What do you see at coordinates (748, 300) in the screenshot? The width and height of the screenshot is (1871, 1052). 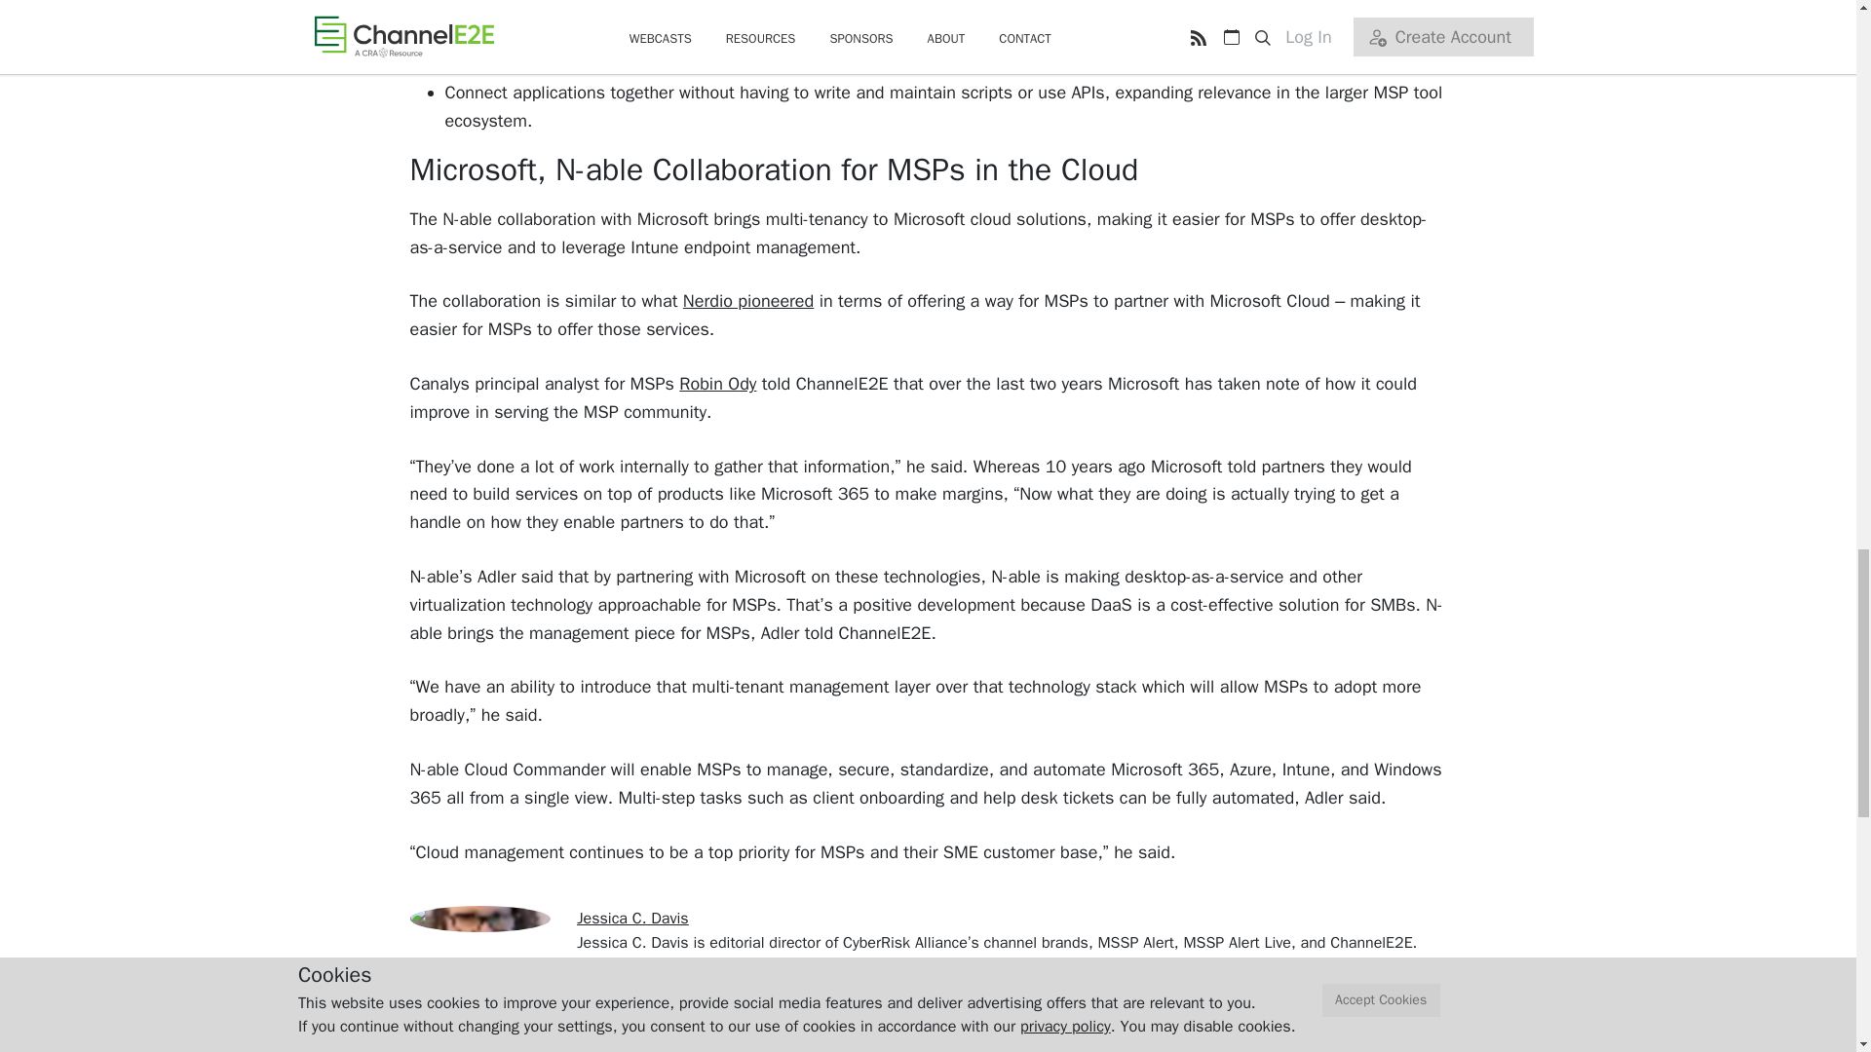 I see `Nerdio pioneered` at bounding box center [748, 300].